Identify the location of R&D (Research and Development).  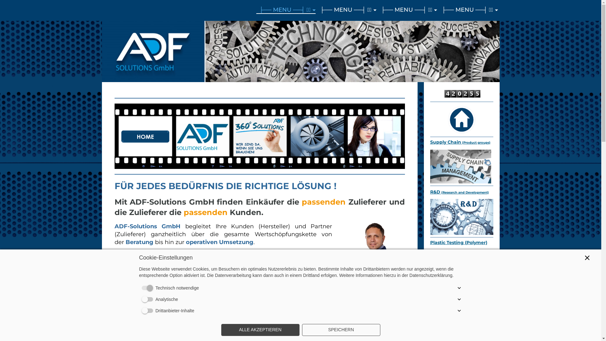
(459, 192).